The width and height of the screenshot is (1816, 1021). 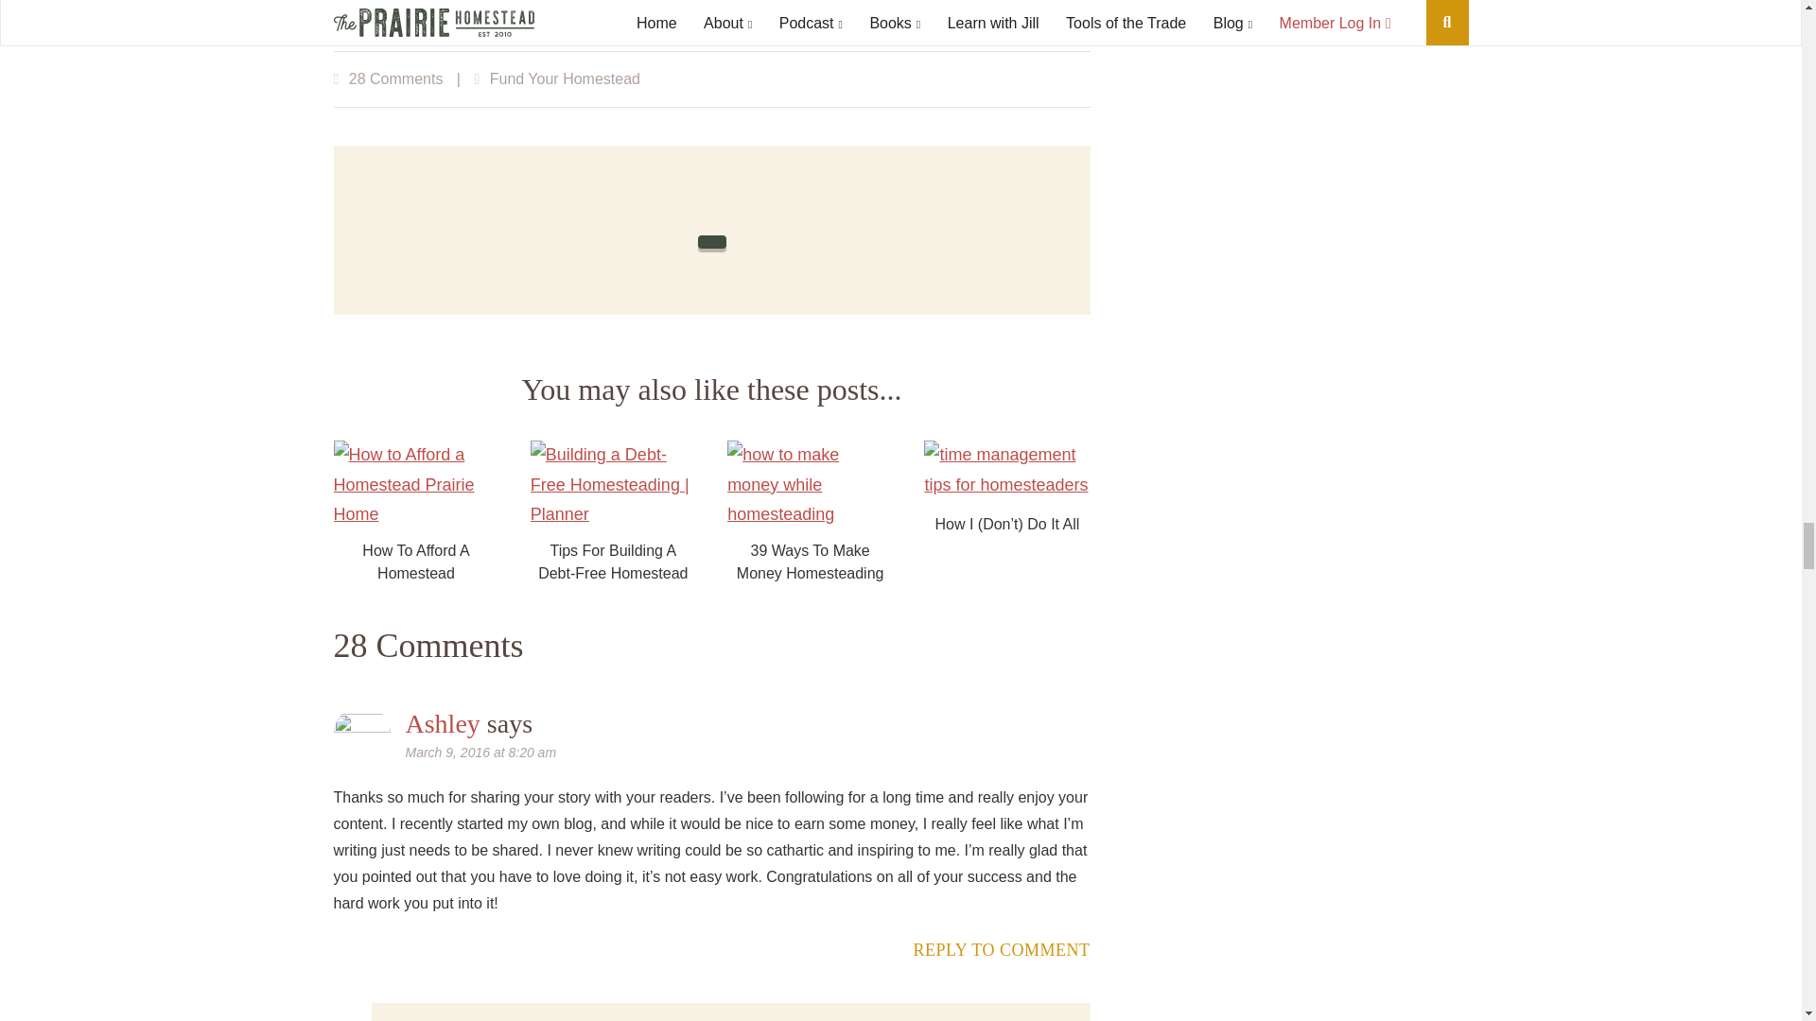 I want to click on Permanent Link toHow to Afford a Homestead, so click(x=414, y=514).